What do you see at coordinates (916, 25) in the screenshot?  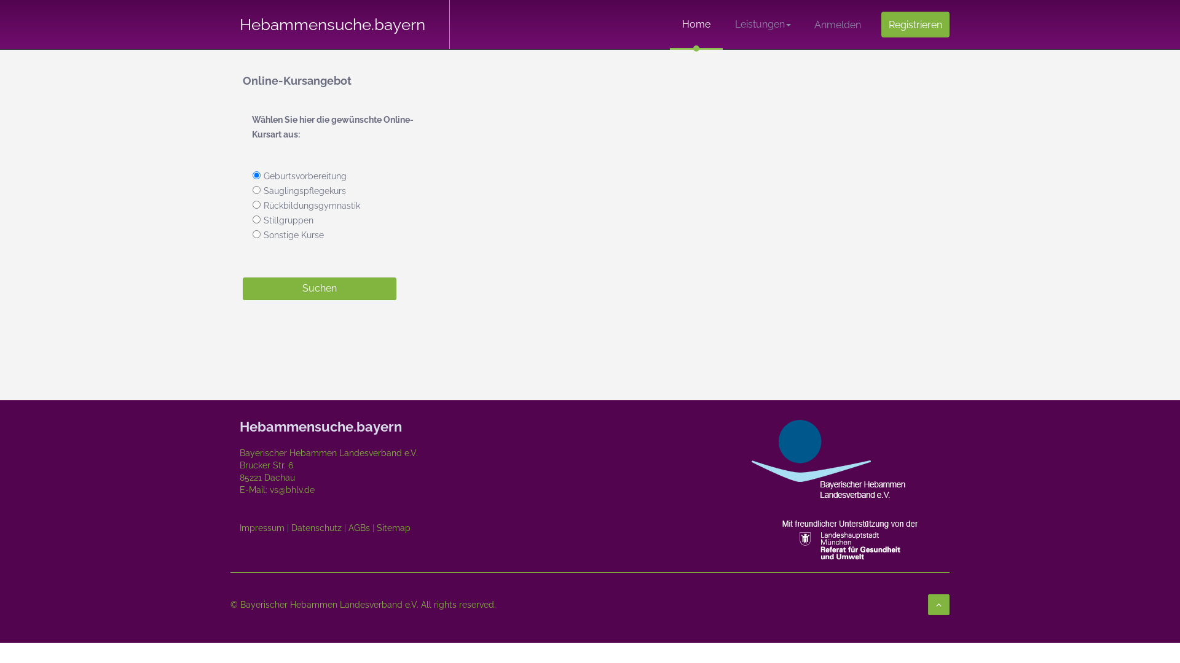 I see `Registrieren` at bounding box center [916, 25].